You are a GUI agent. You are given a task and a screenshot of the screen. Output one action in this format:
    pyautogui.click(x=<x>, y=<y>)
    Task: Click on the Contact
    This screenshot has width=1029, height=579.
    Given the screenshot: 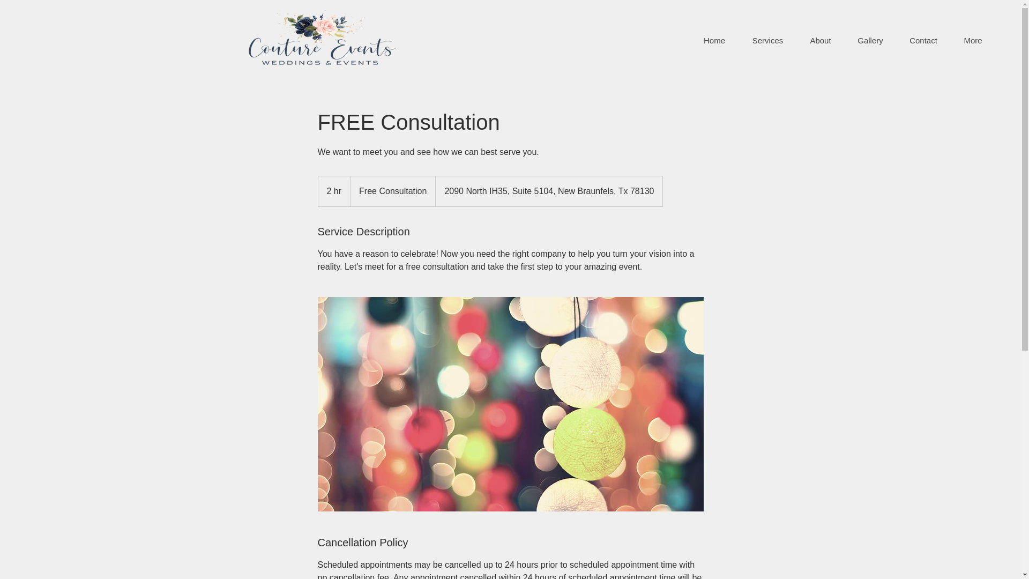 What is the action you would take?
    pyautogui.click(x=923, y=40)
    